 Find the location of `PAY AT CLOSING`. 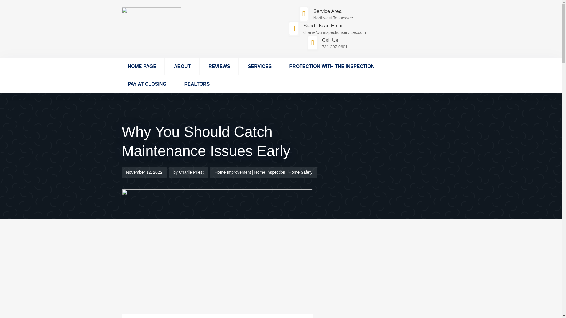

PAY AT CLOSING is located at coordinates (147, 84).